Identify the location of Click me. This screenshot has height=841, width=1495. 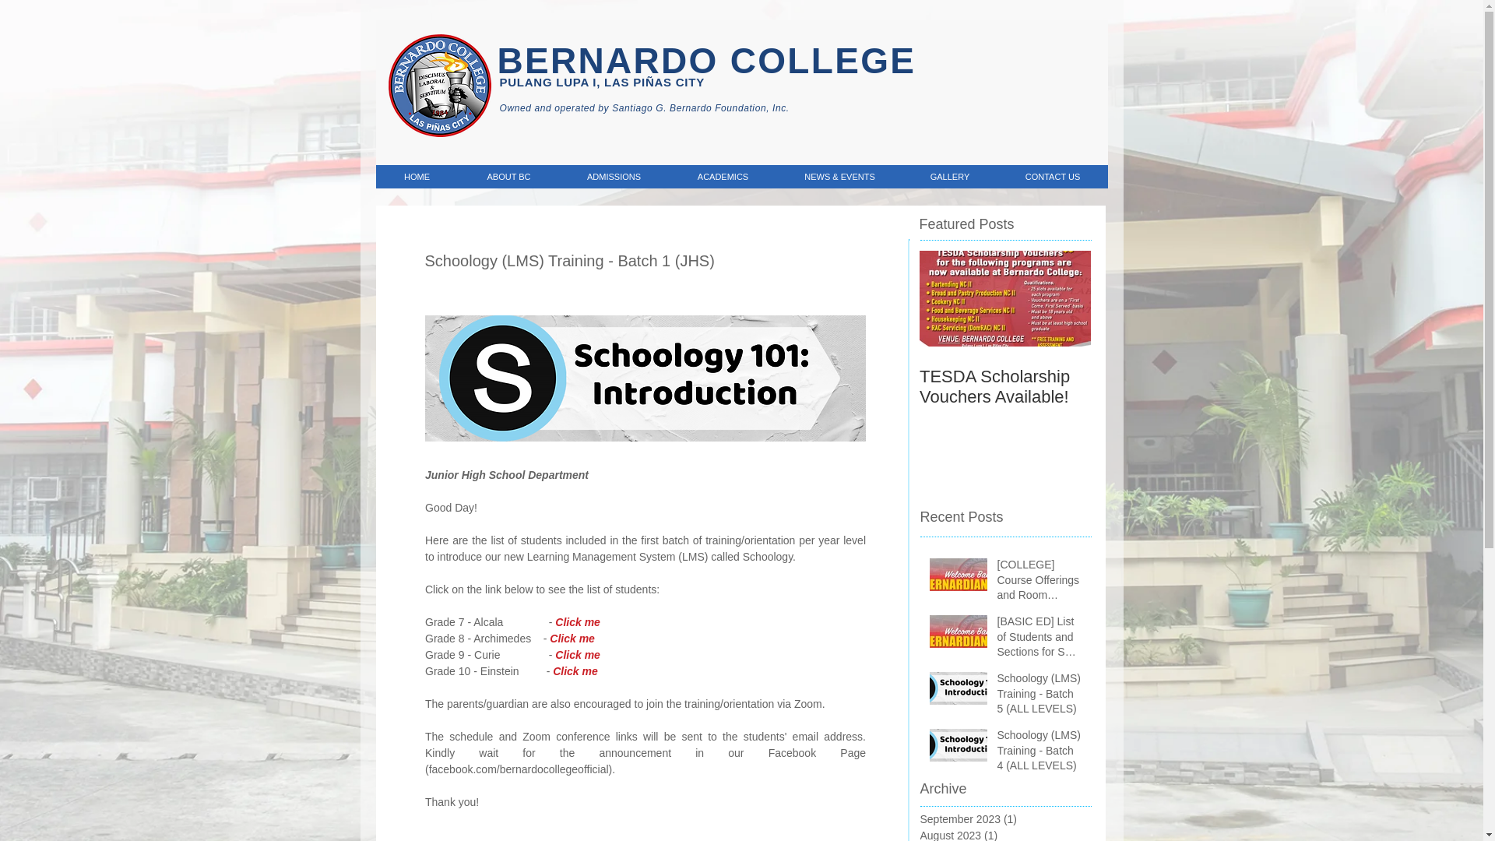
(572, 639).